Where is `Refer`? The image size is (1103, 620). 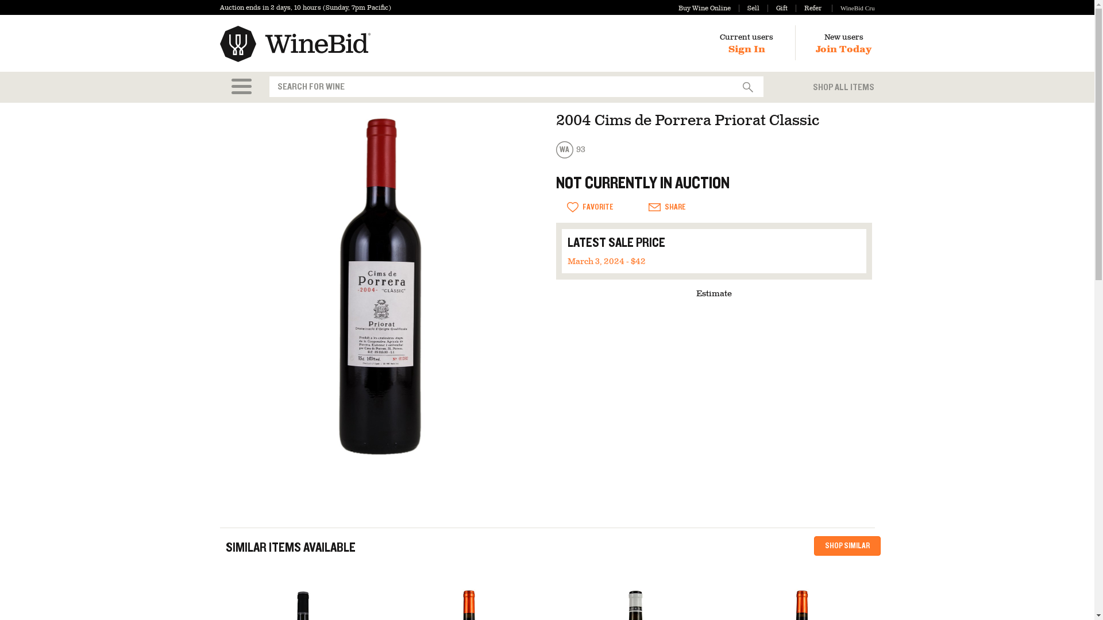
Refer is located at coordinates (808, 8).